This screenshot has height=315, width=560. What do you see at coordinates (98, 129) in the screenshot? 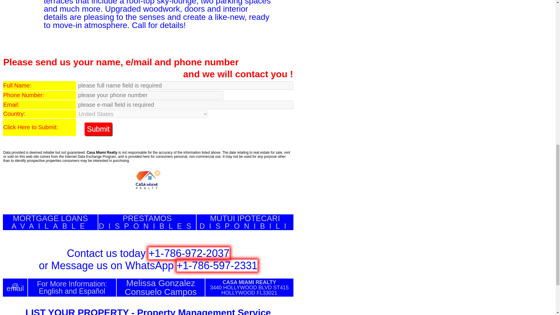
I see `Submit` at bounding box center [98, 129].